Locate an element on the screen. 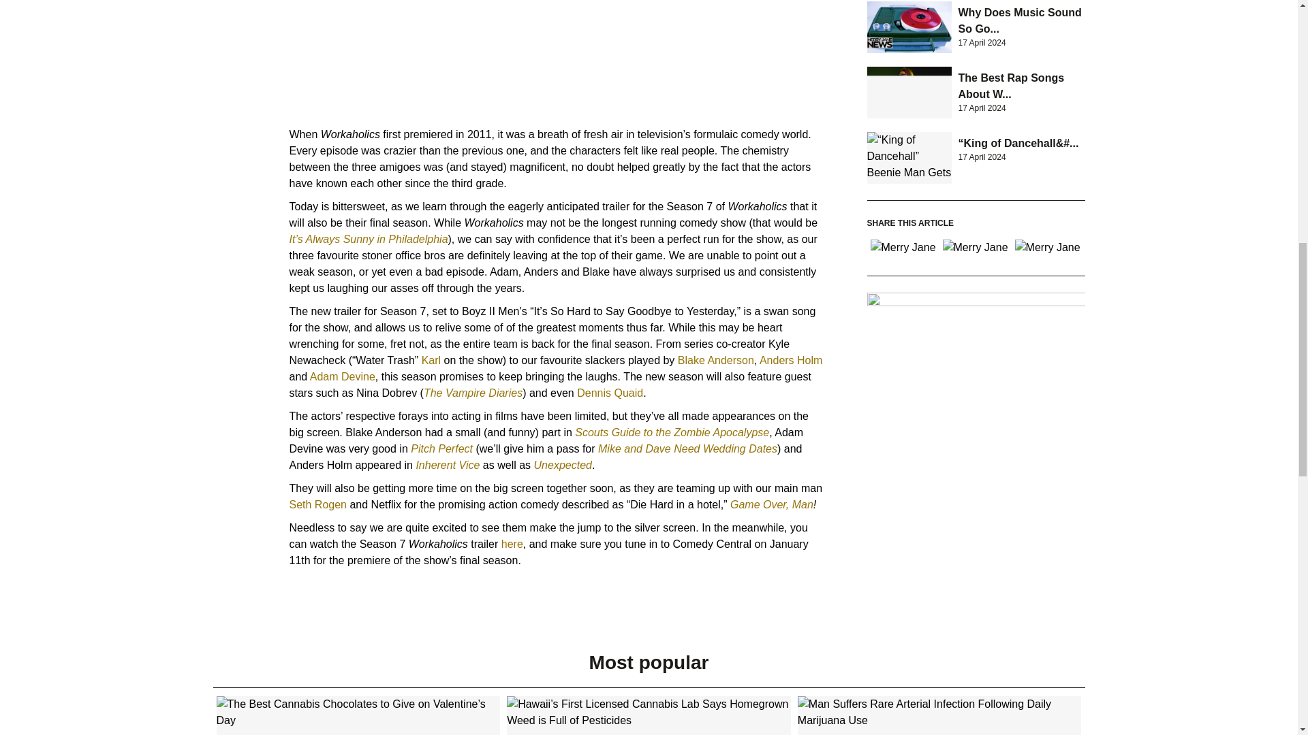  Inherent Vice is located at coordinates (448, 465).